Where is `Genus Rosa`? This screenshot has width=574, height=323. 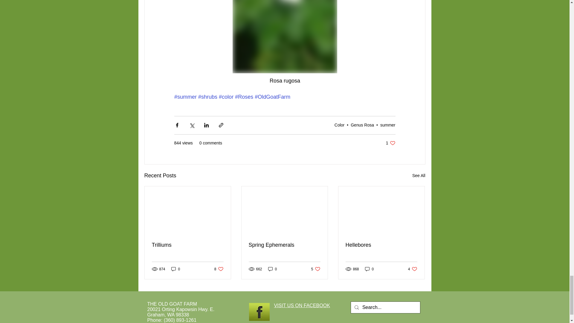 Genus Rosa is located at coordinates (316, 269).